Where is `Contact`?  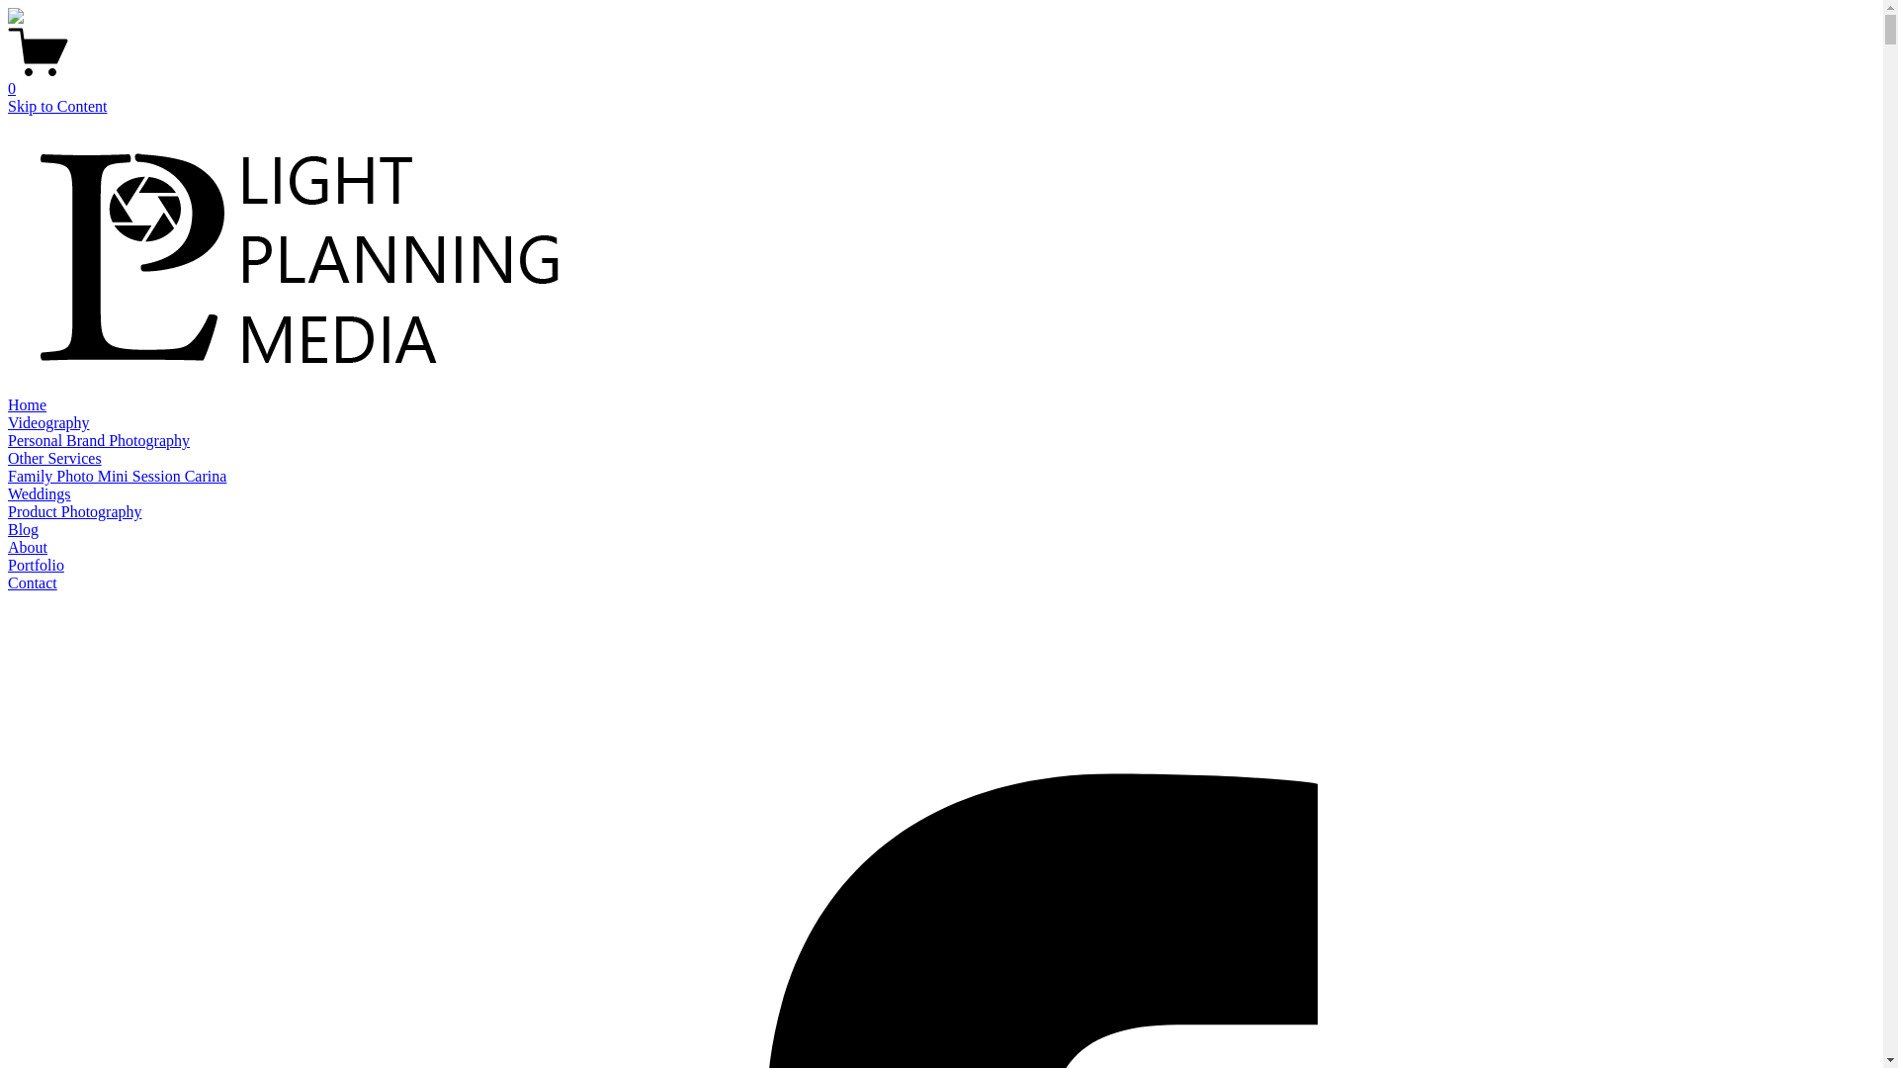 Contact is located at coordinates (33, 583).